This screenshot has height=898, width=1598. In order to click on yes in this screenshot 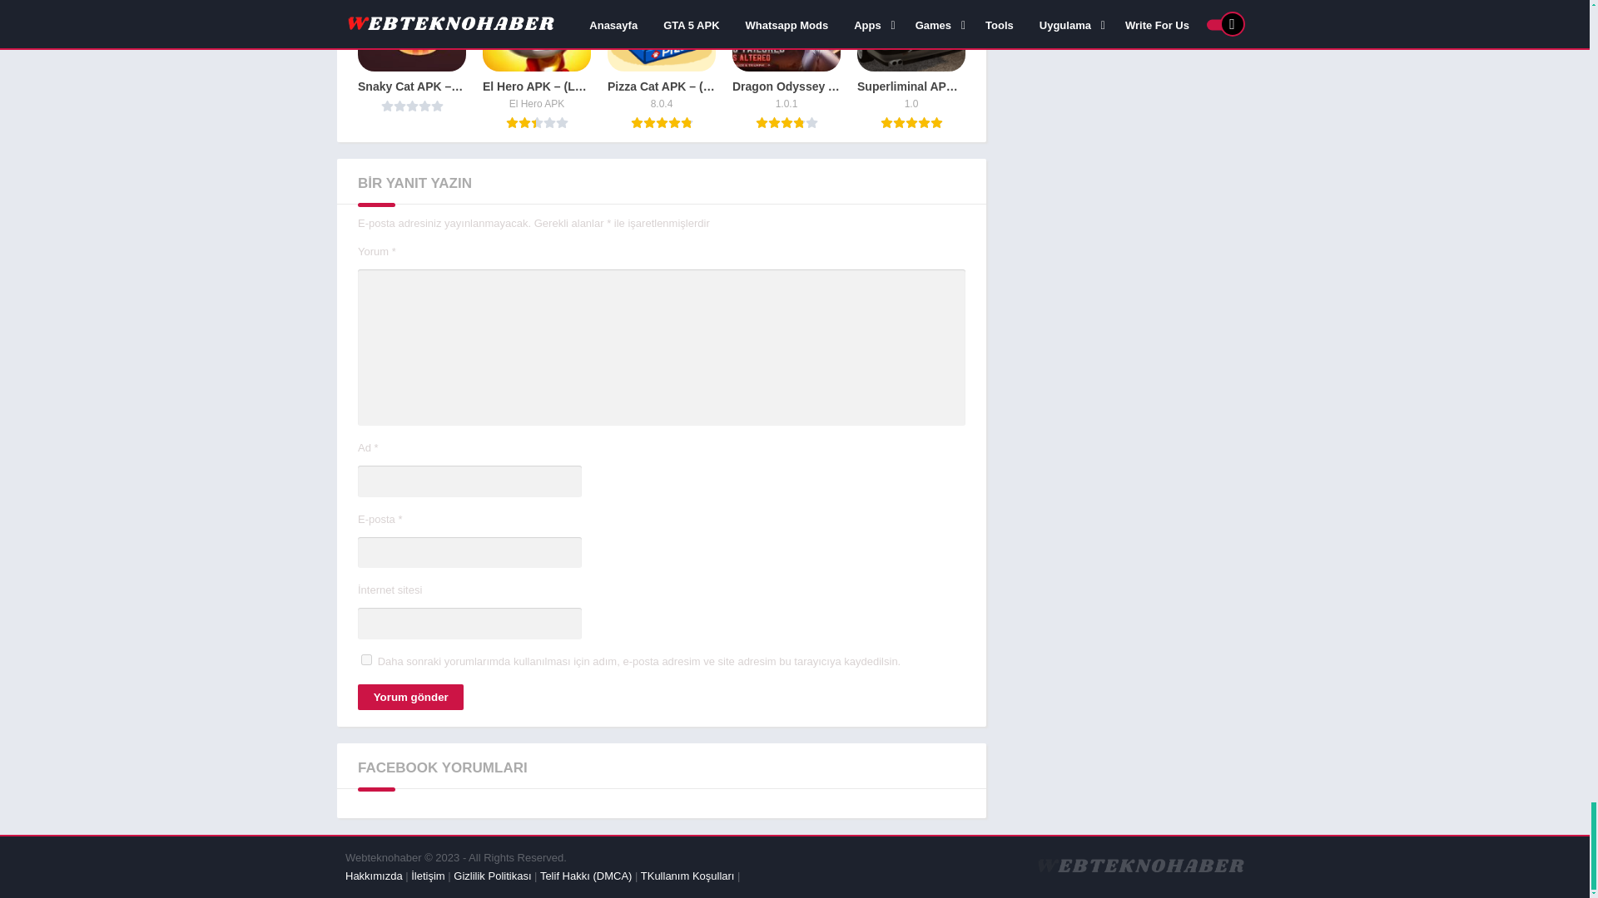, I will do `click(366, 660)`.